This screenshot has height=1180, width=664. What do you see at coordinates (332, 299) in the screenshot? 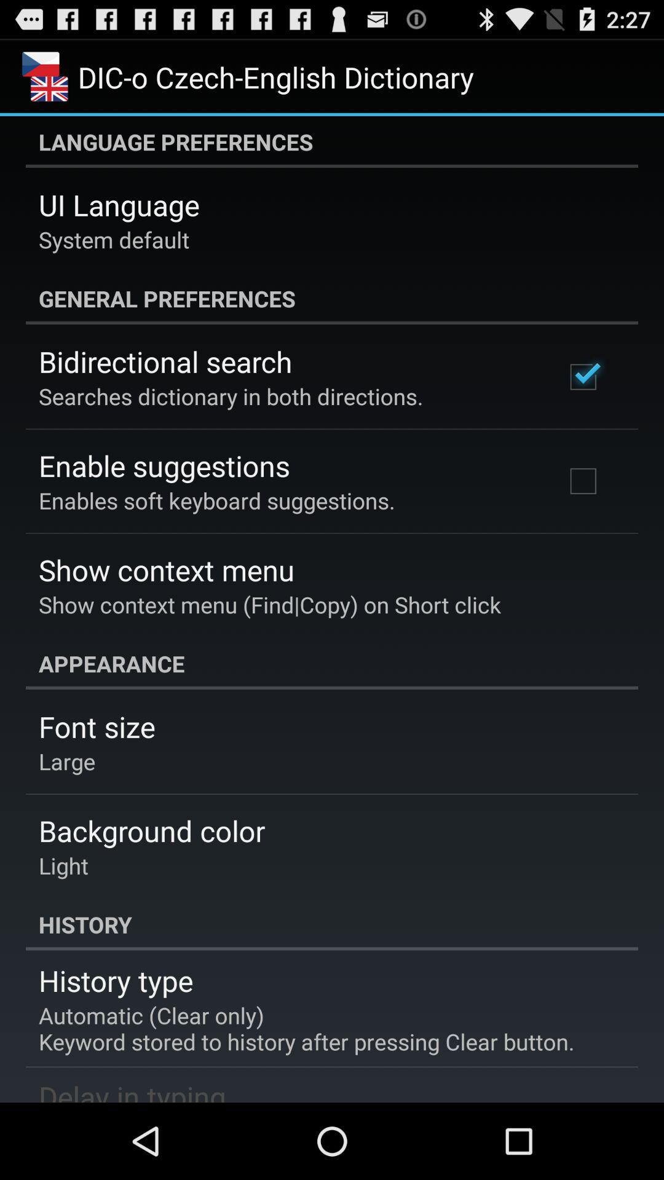
I see `swipe to general preferences icon` at bounding box center [332, 299].